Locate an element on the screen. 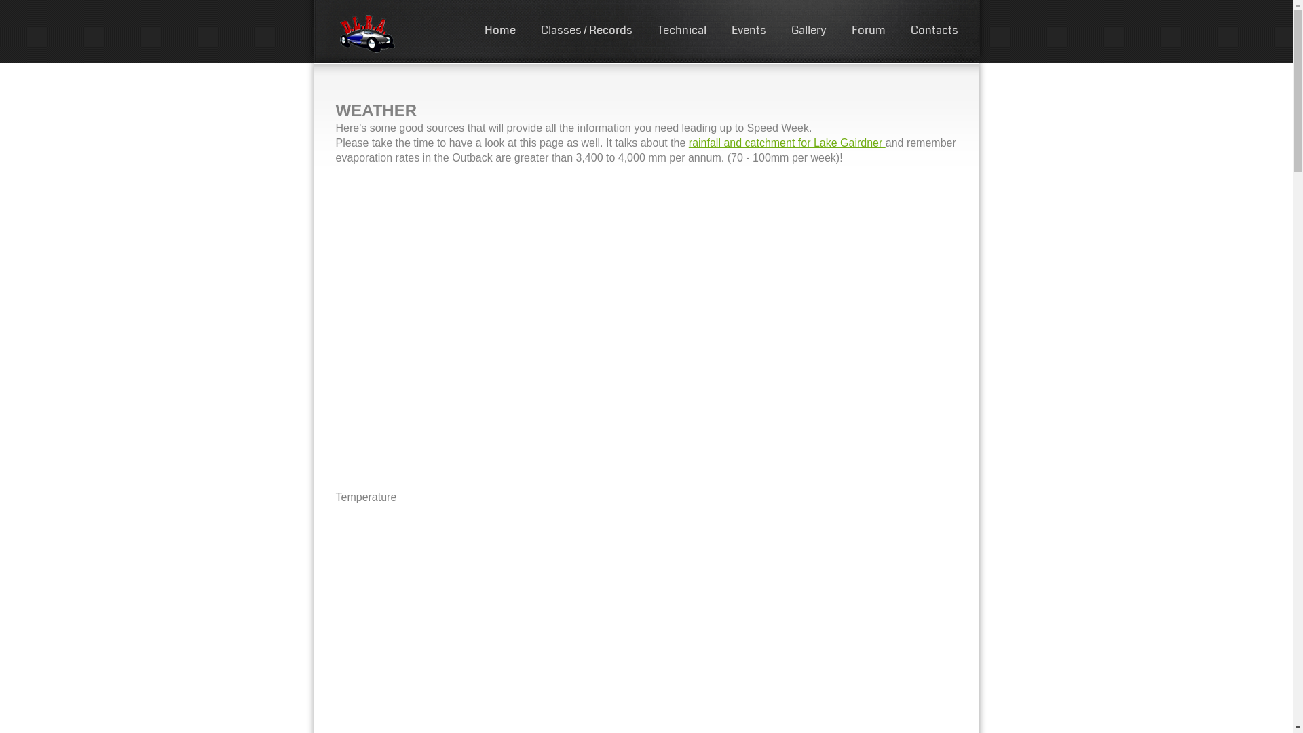  Home is located at coordinates (500, 30).